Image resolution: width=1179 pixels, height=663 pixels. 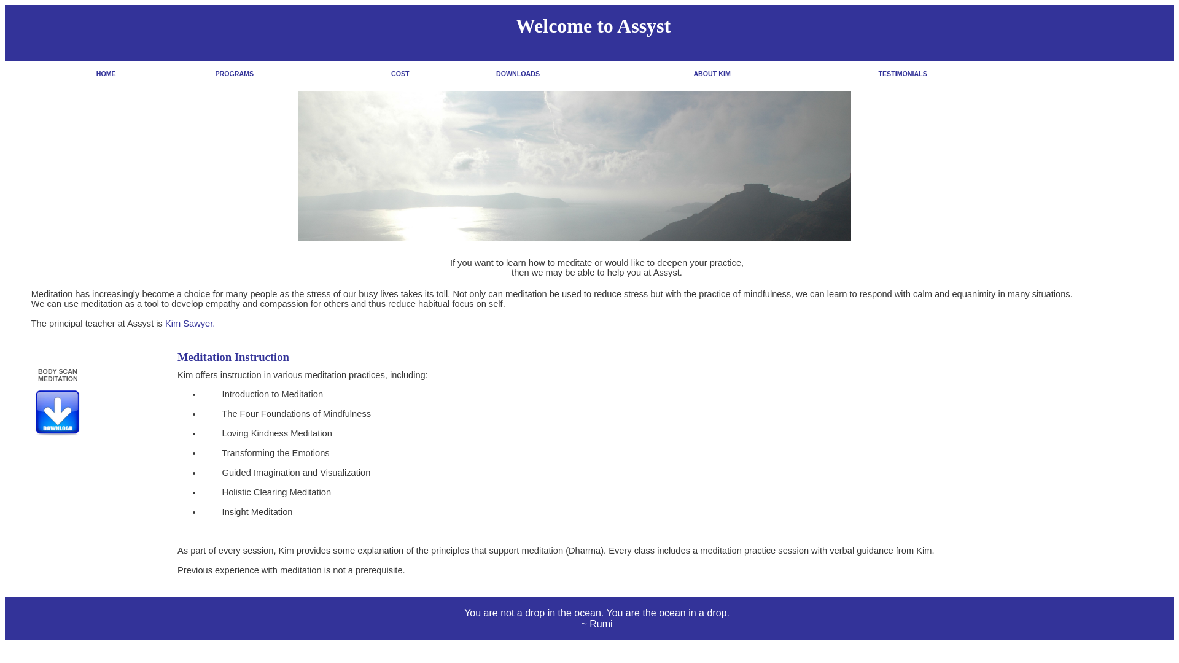 I want to click on DOWNLOADS, so click(x=518, y=74).